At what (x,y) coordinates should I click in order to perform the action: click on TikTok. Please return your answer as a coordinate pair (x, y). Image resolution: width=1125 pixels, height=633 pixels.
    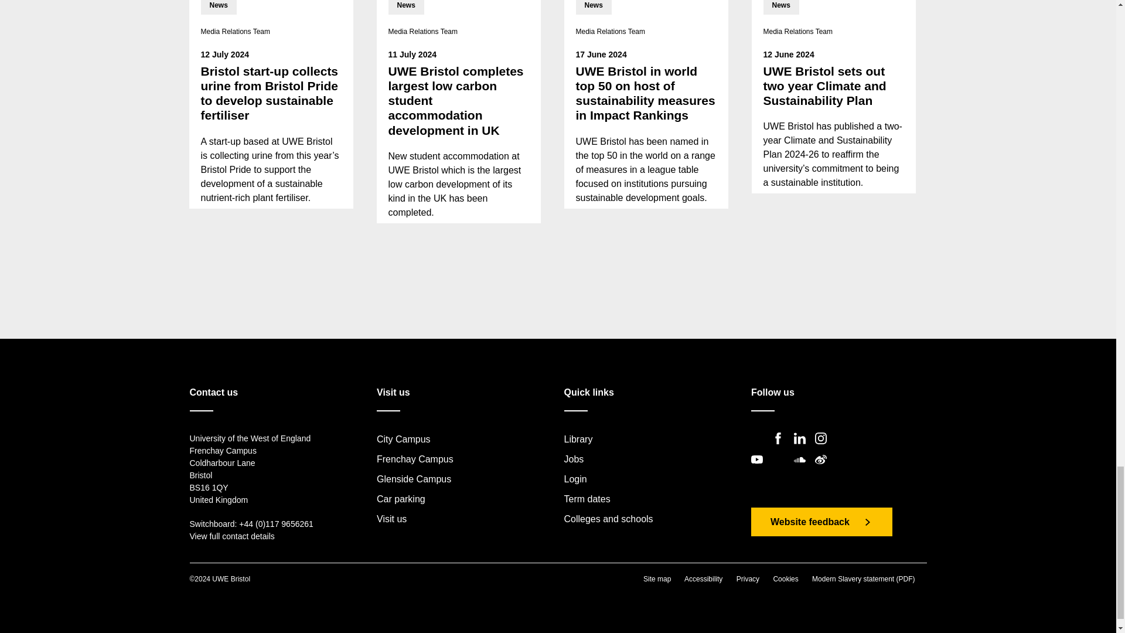
    Looking at the image, I should click on (781, 469).